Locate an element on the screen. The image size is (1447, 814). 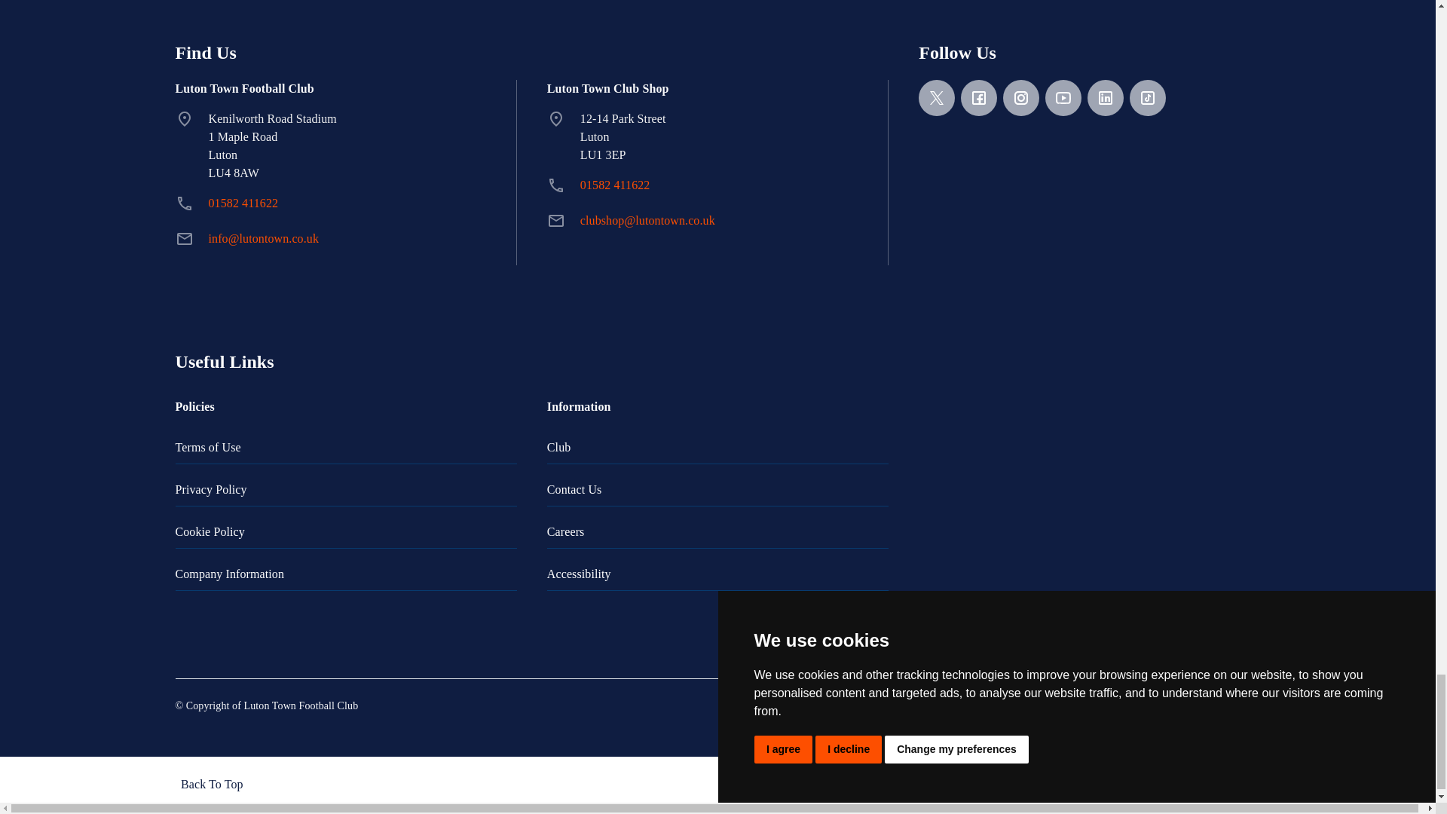
01582 411622 is located at coordinates (615, 184).